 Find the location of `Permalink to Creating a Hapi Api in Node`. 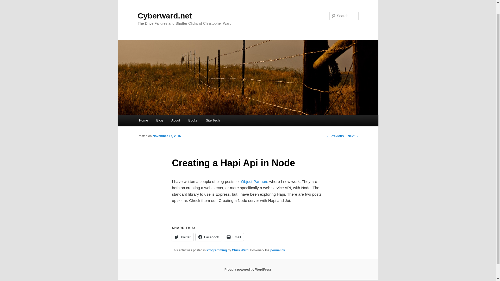

Permalink to Creating a Hapi Api in Node is located at coordinates (278, 250).